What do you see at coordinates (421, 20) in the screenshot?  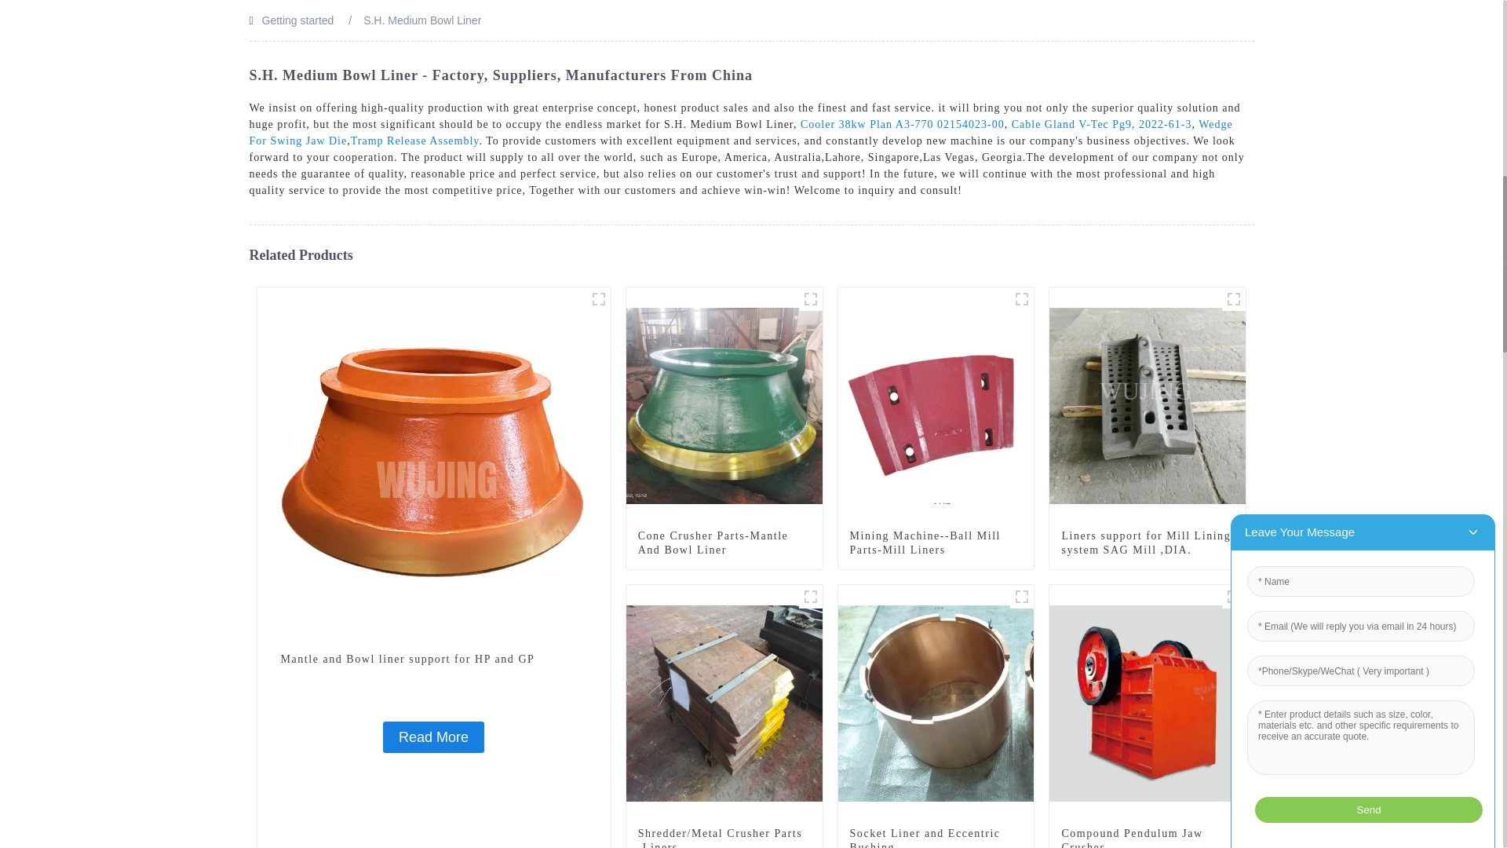 I see `S.H. Medium Bowl Liner` at bounding box center [421, 20].